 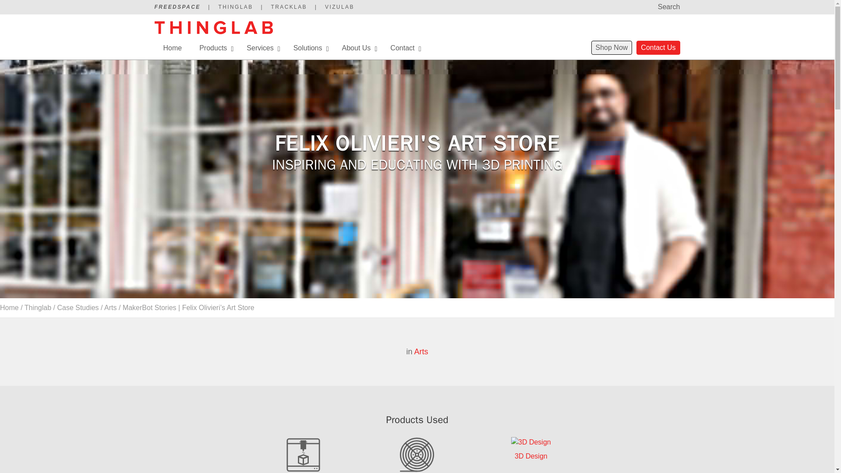 What do you see at coordinates (214, 48) in the screenshot?
I see `Products` at bounding box center [214, 48].